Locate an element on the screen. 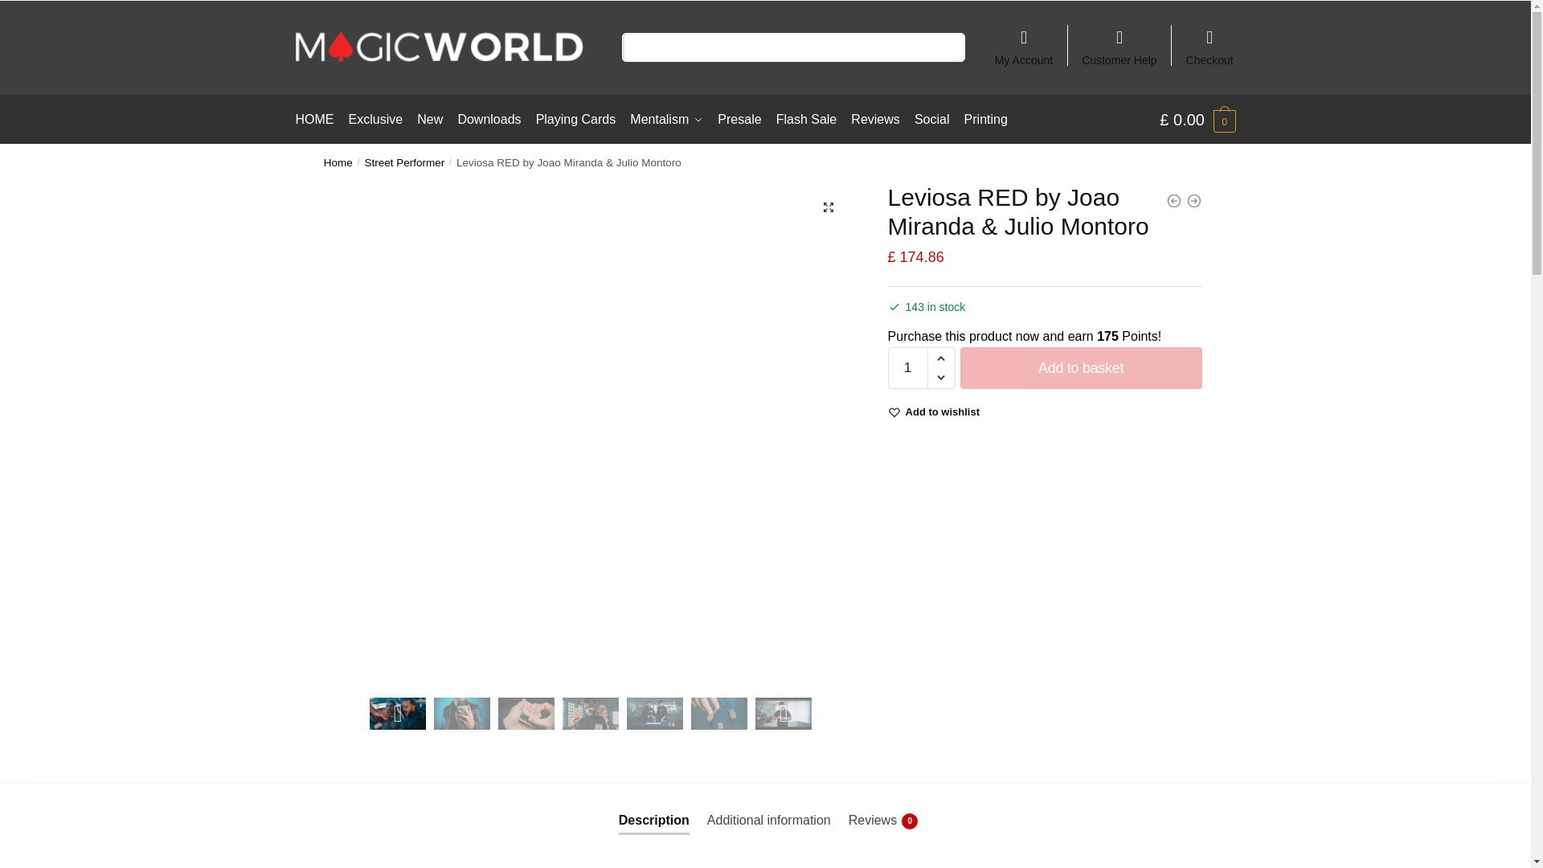 The image size is (1543, 868). Presale is located at coordinates (739, 119).